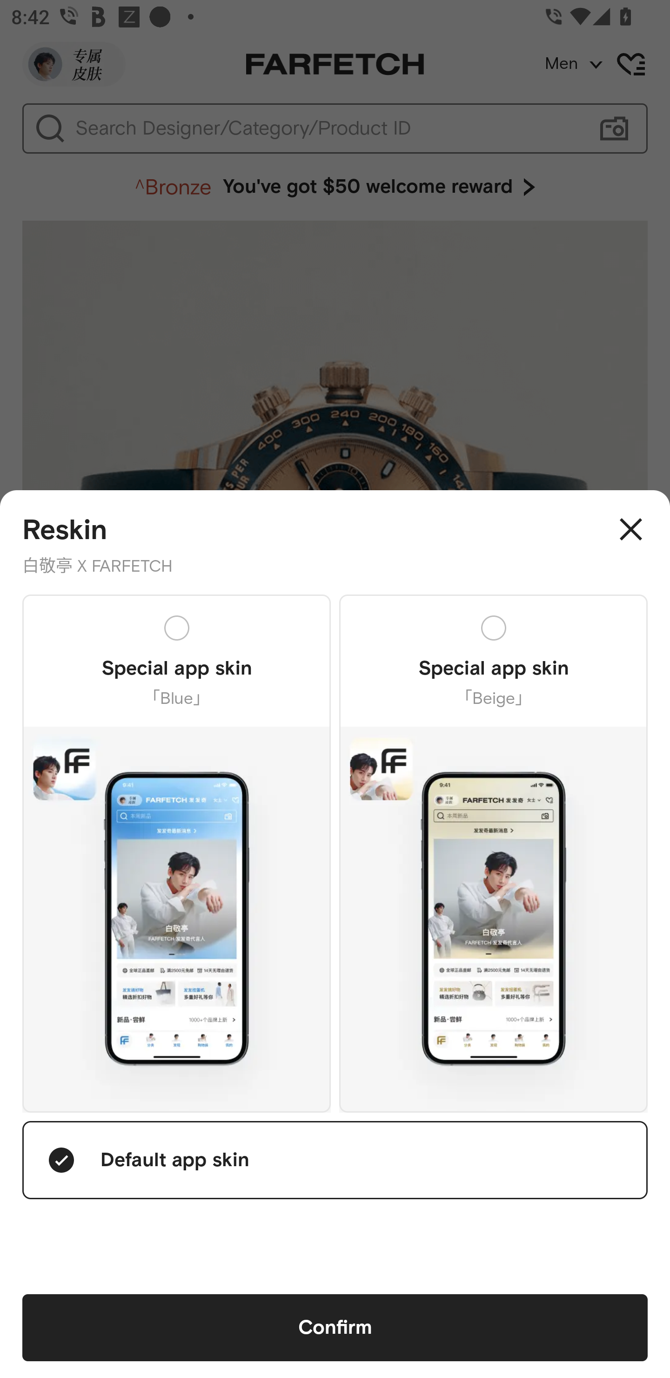 This screenshot has width=670, height=1378. Describe the element at coordinates (335, 1160) in the screenshot. I see `Default app skin` at that location.